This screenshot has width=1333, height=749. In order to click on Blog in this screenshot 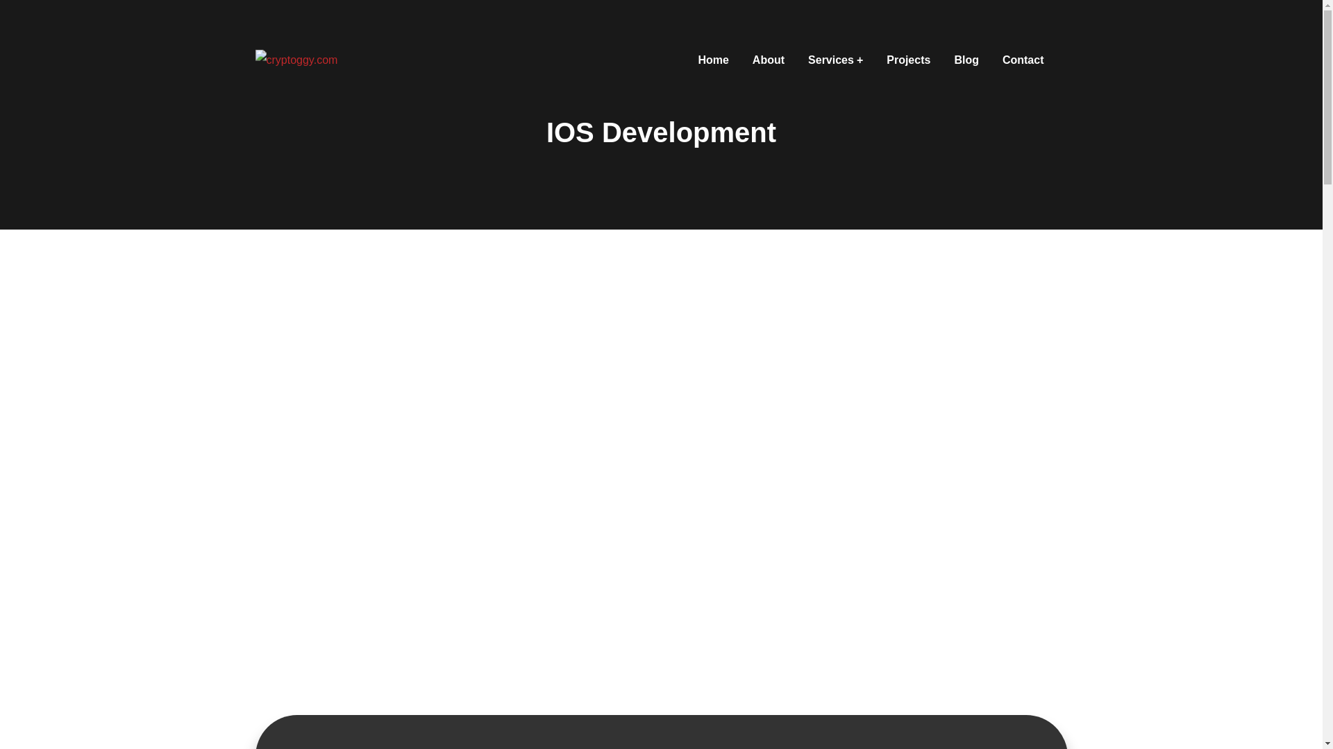, I will do `click(966, 60)`.